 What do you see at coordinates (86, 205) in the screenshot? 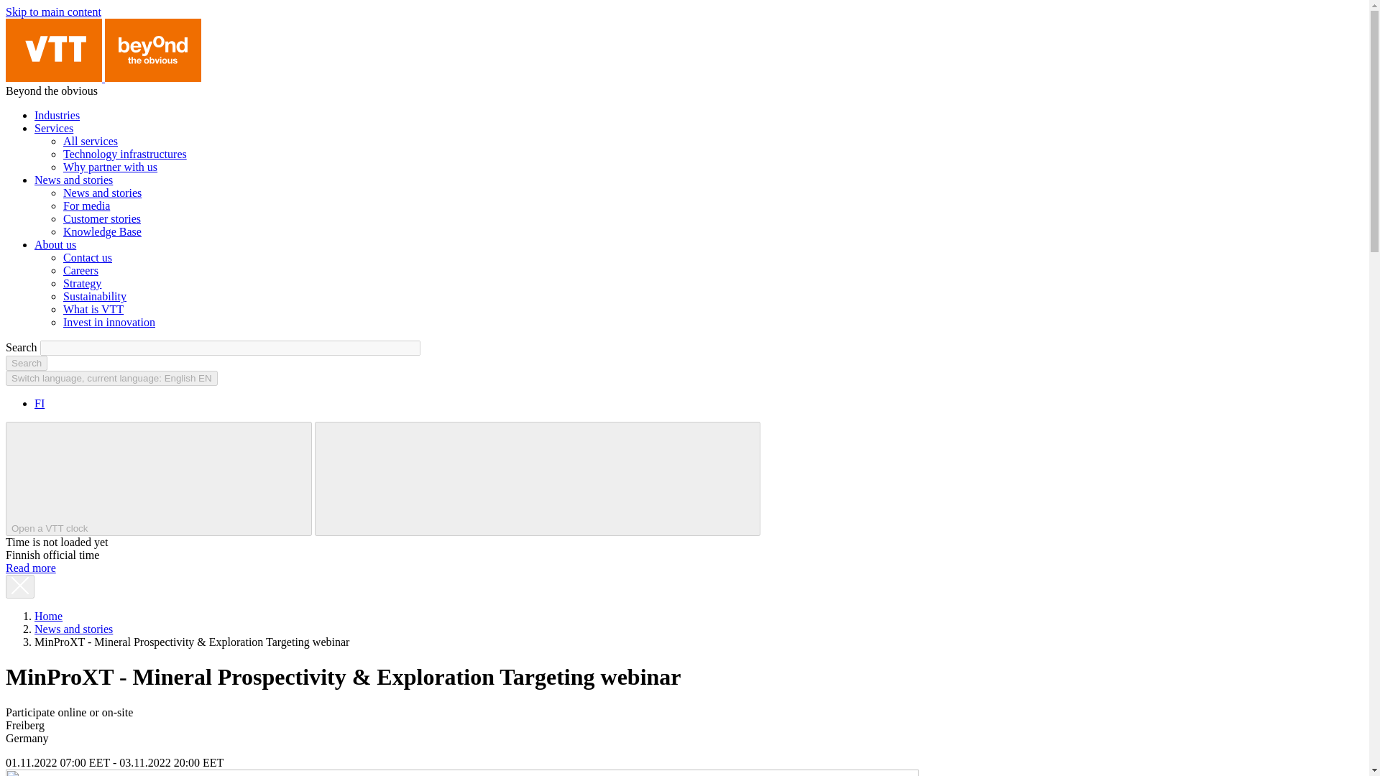
I see `For media` at bounding box center [86, 205].